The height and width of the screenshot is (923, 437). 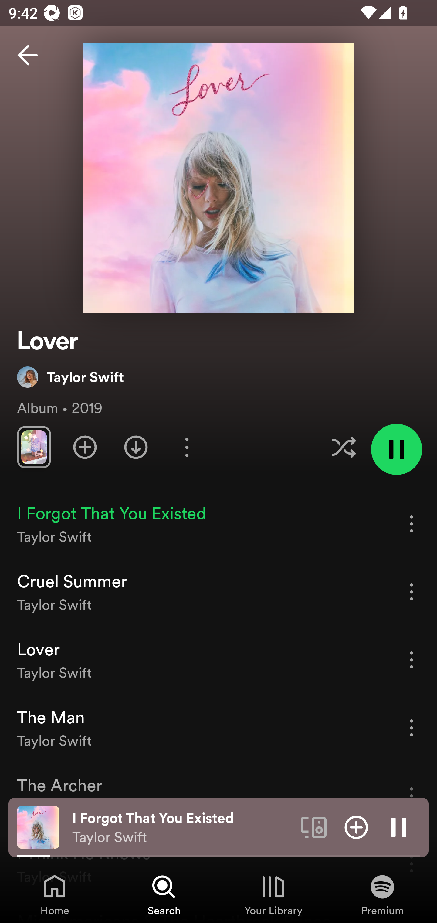 What do you see at coordinates (28, 55) in the screenshot?
I see `Back` at bounding box center [28, 55].